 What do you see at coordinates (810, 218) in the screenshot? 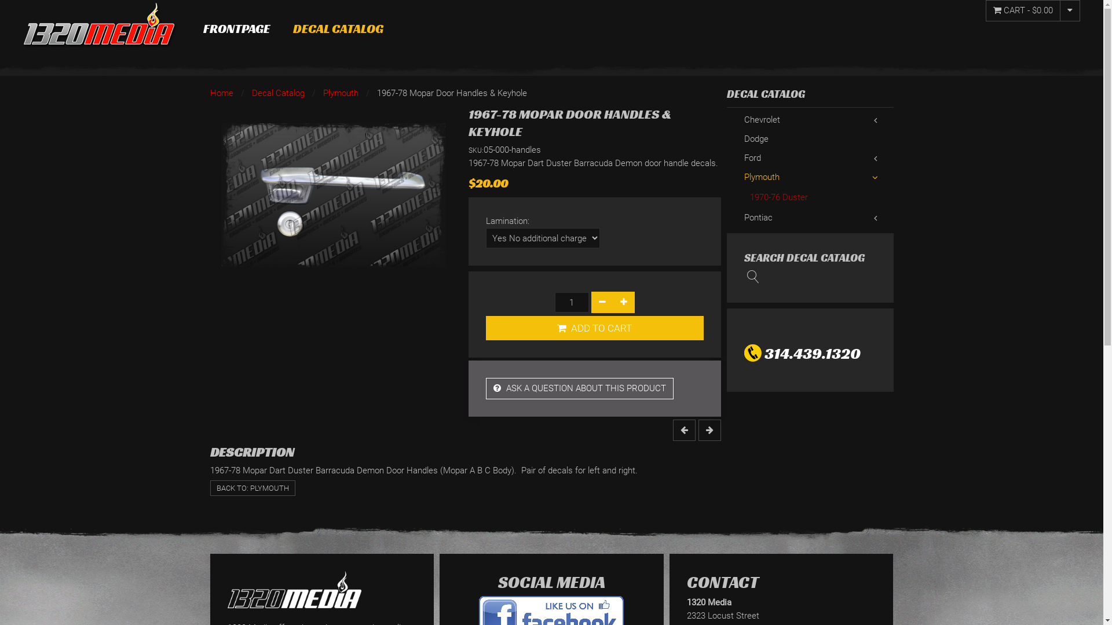
I see `Pontiac` at bounding box center [810, 218].